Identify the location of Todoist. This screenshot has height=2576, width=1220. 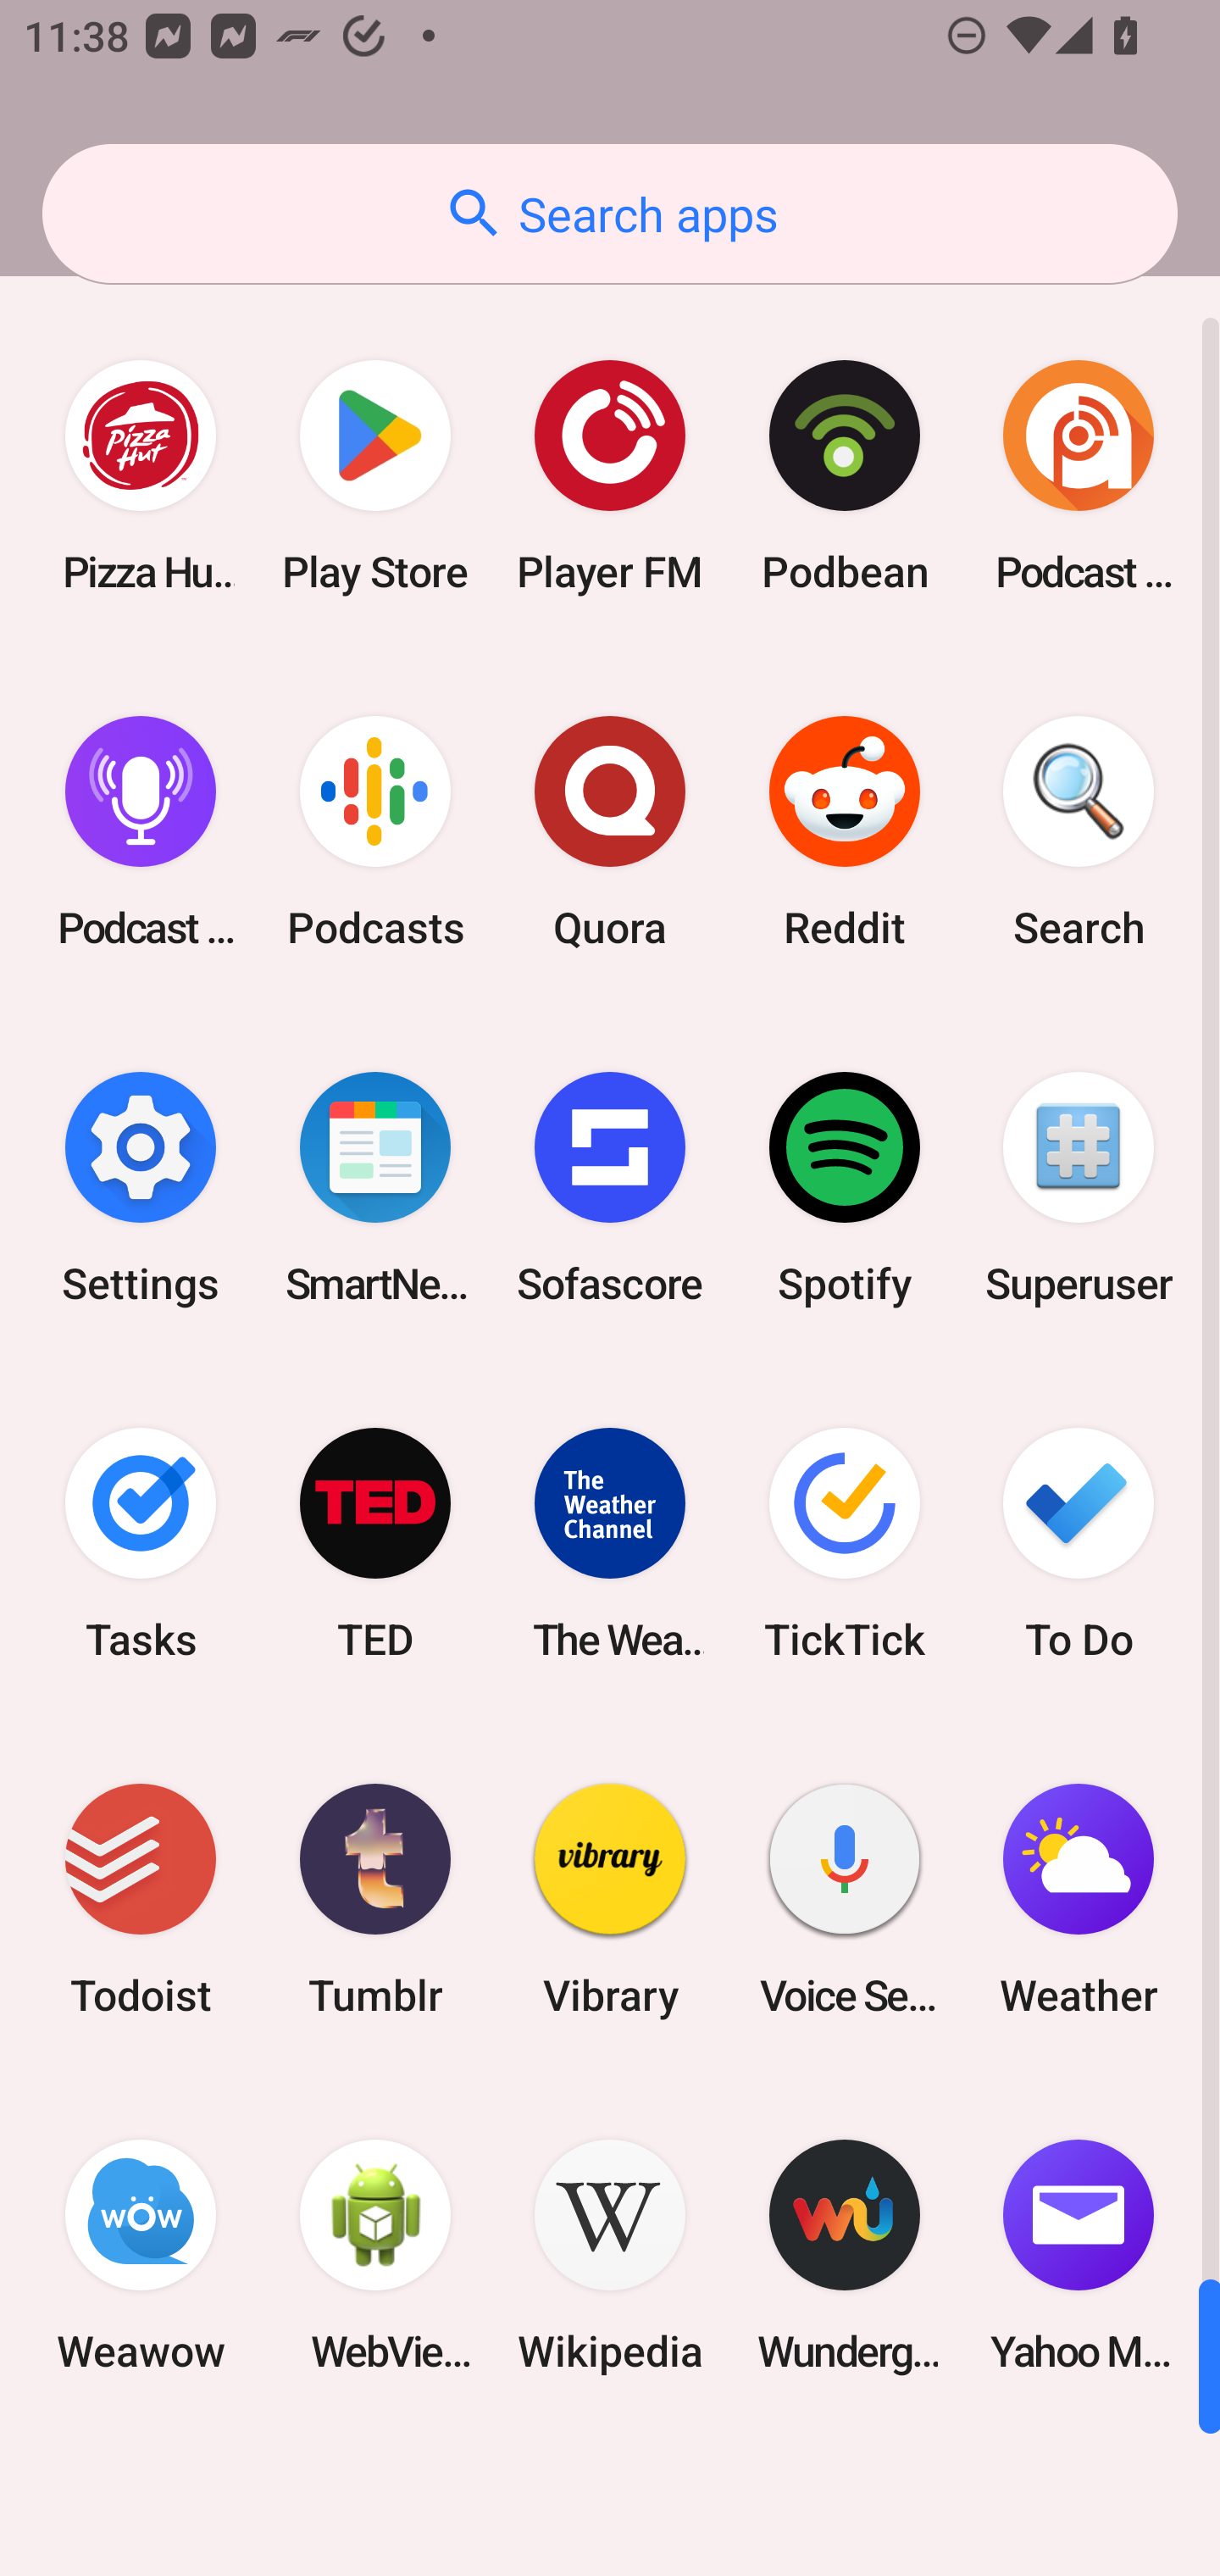
(141, 1900).